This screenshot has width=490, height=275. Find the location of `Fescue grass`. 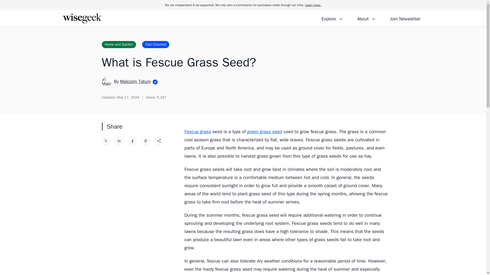

Fescue grass is located at coordinates (197, 132).